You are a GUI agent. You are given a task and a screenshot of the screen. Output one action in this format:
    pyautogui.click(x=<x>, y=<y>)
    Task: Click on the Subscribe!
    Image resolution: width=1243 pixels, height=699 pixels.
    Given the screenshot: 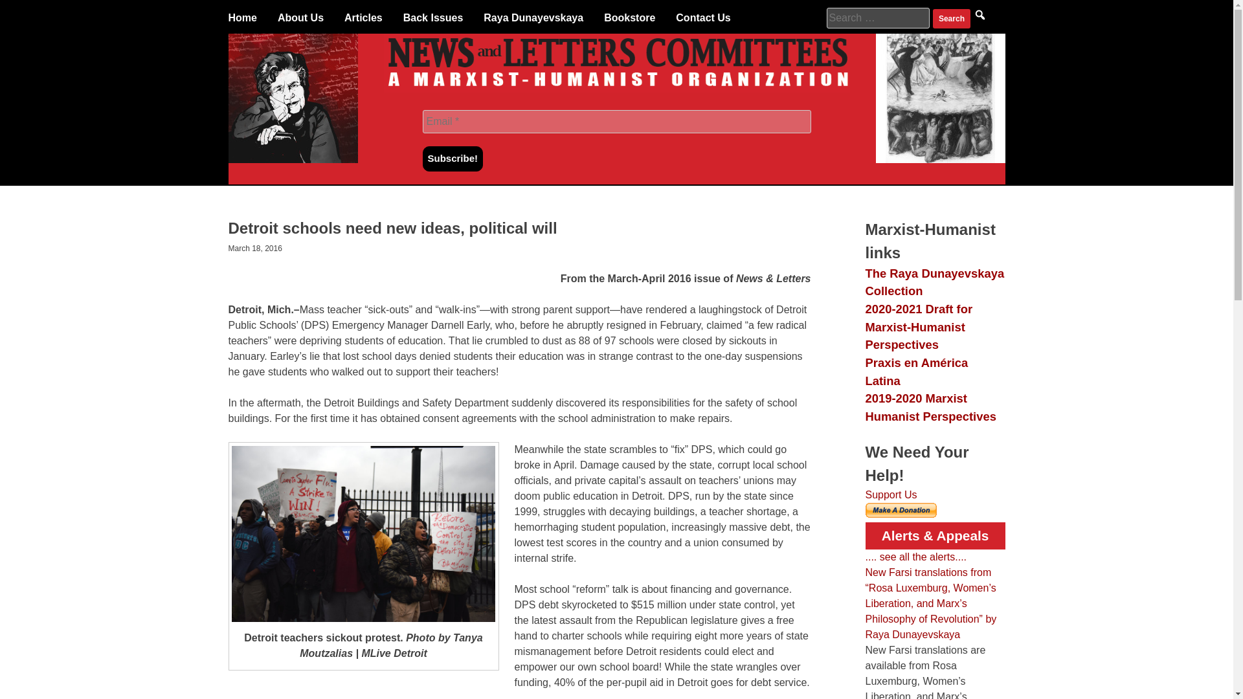 What is the action you would take?
    pyautogui.click(x=453, y=158)
    